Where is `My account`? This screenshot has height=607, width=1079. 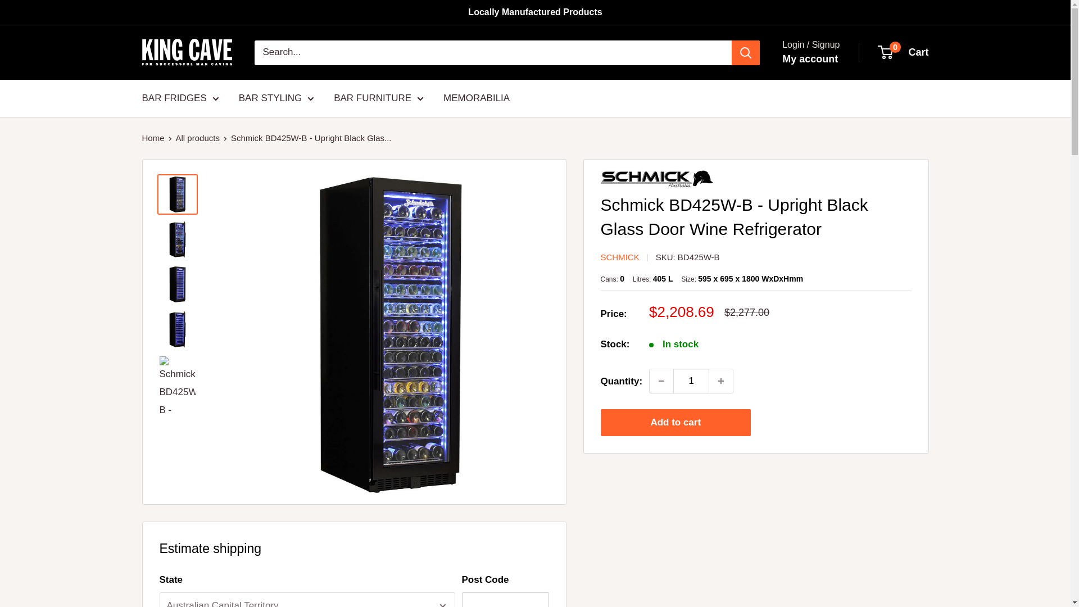
My account is located at coordinates (810, 60).